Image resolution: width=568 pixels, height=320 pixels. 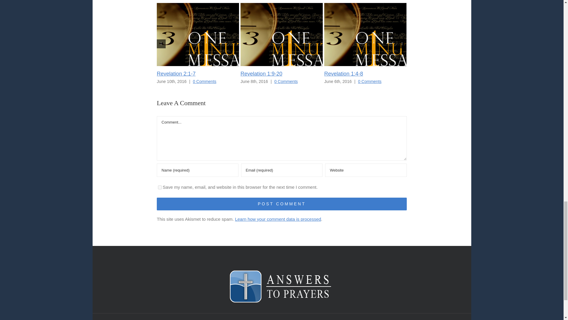 I want to click on Revelation 1:9-20, so click(x=261, y=73).